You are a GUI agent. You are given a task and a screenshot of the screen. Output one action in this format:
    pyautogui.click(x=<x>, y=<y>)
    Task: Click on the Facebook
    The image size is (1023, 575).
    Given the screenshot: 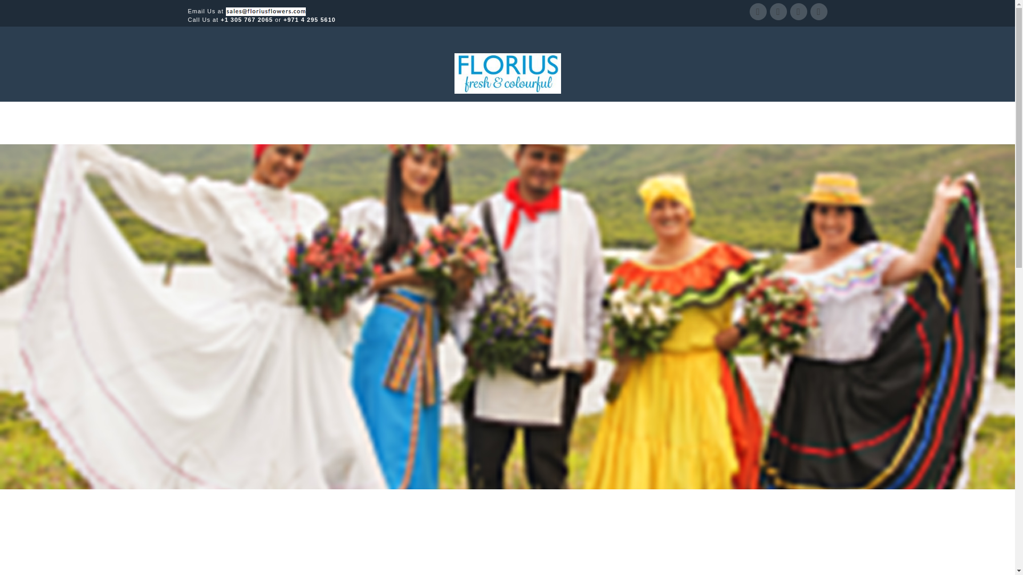 What is the action you would take?
    pyautogui.click(x=758, y=12)
    